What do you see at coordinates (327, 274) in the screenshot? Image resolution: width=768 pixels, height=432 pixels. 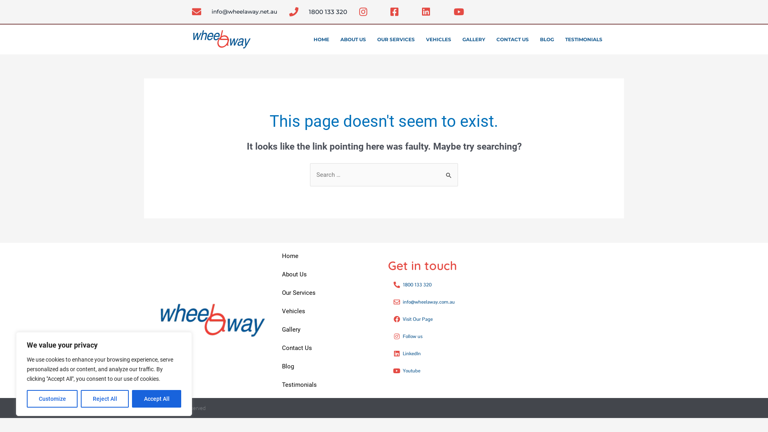 I see `About Us` at bounding box center [327, 274].